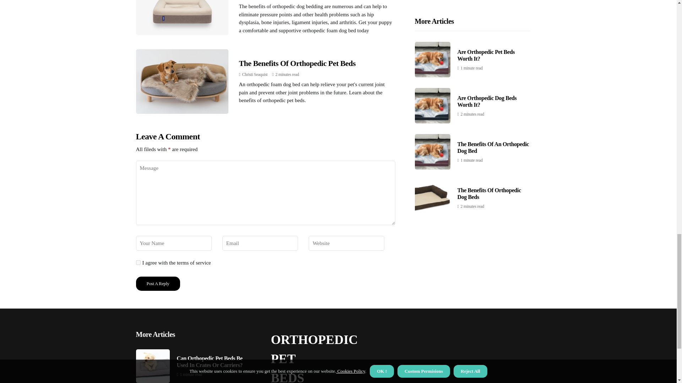 This screenshot has width=682, height=383. Describe the element at coordinates (255, 74) in the screenshot. I see `Posts by Christi Seaquist` at that location.